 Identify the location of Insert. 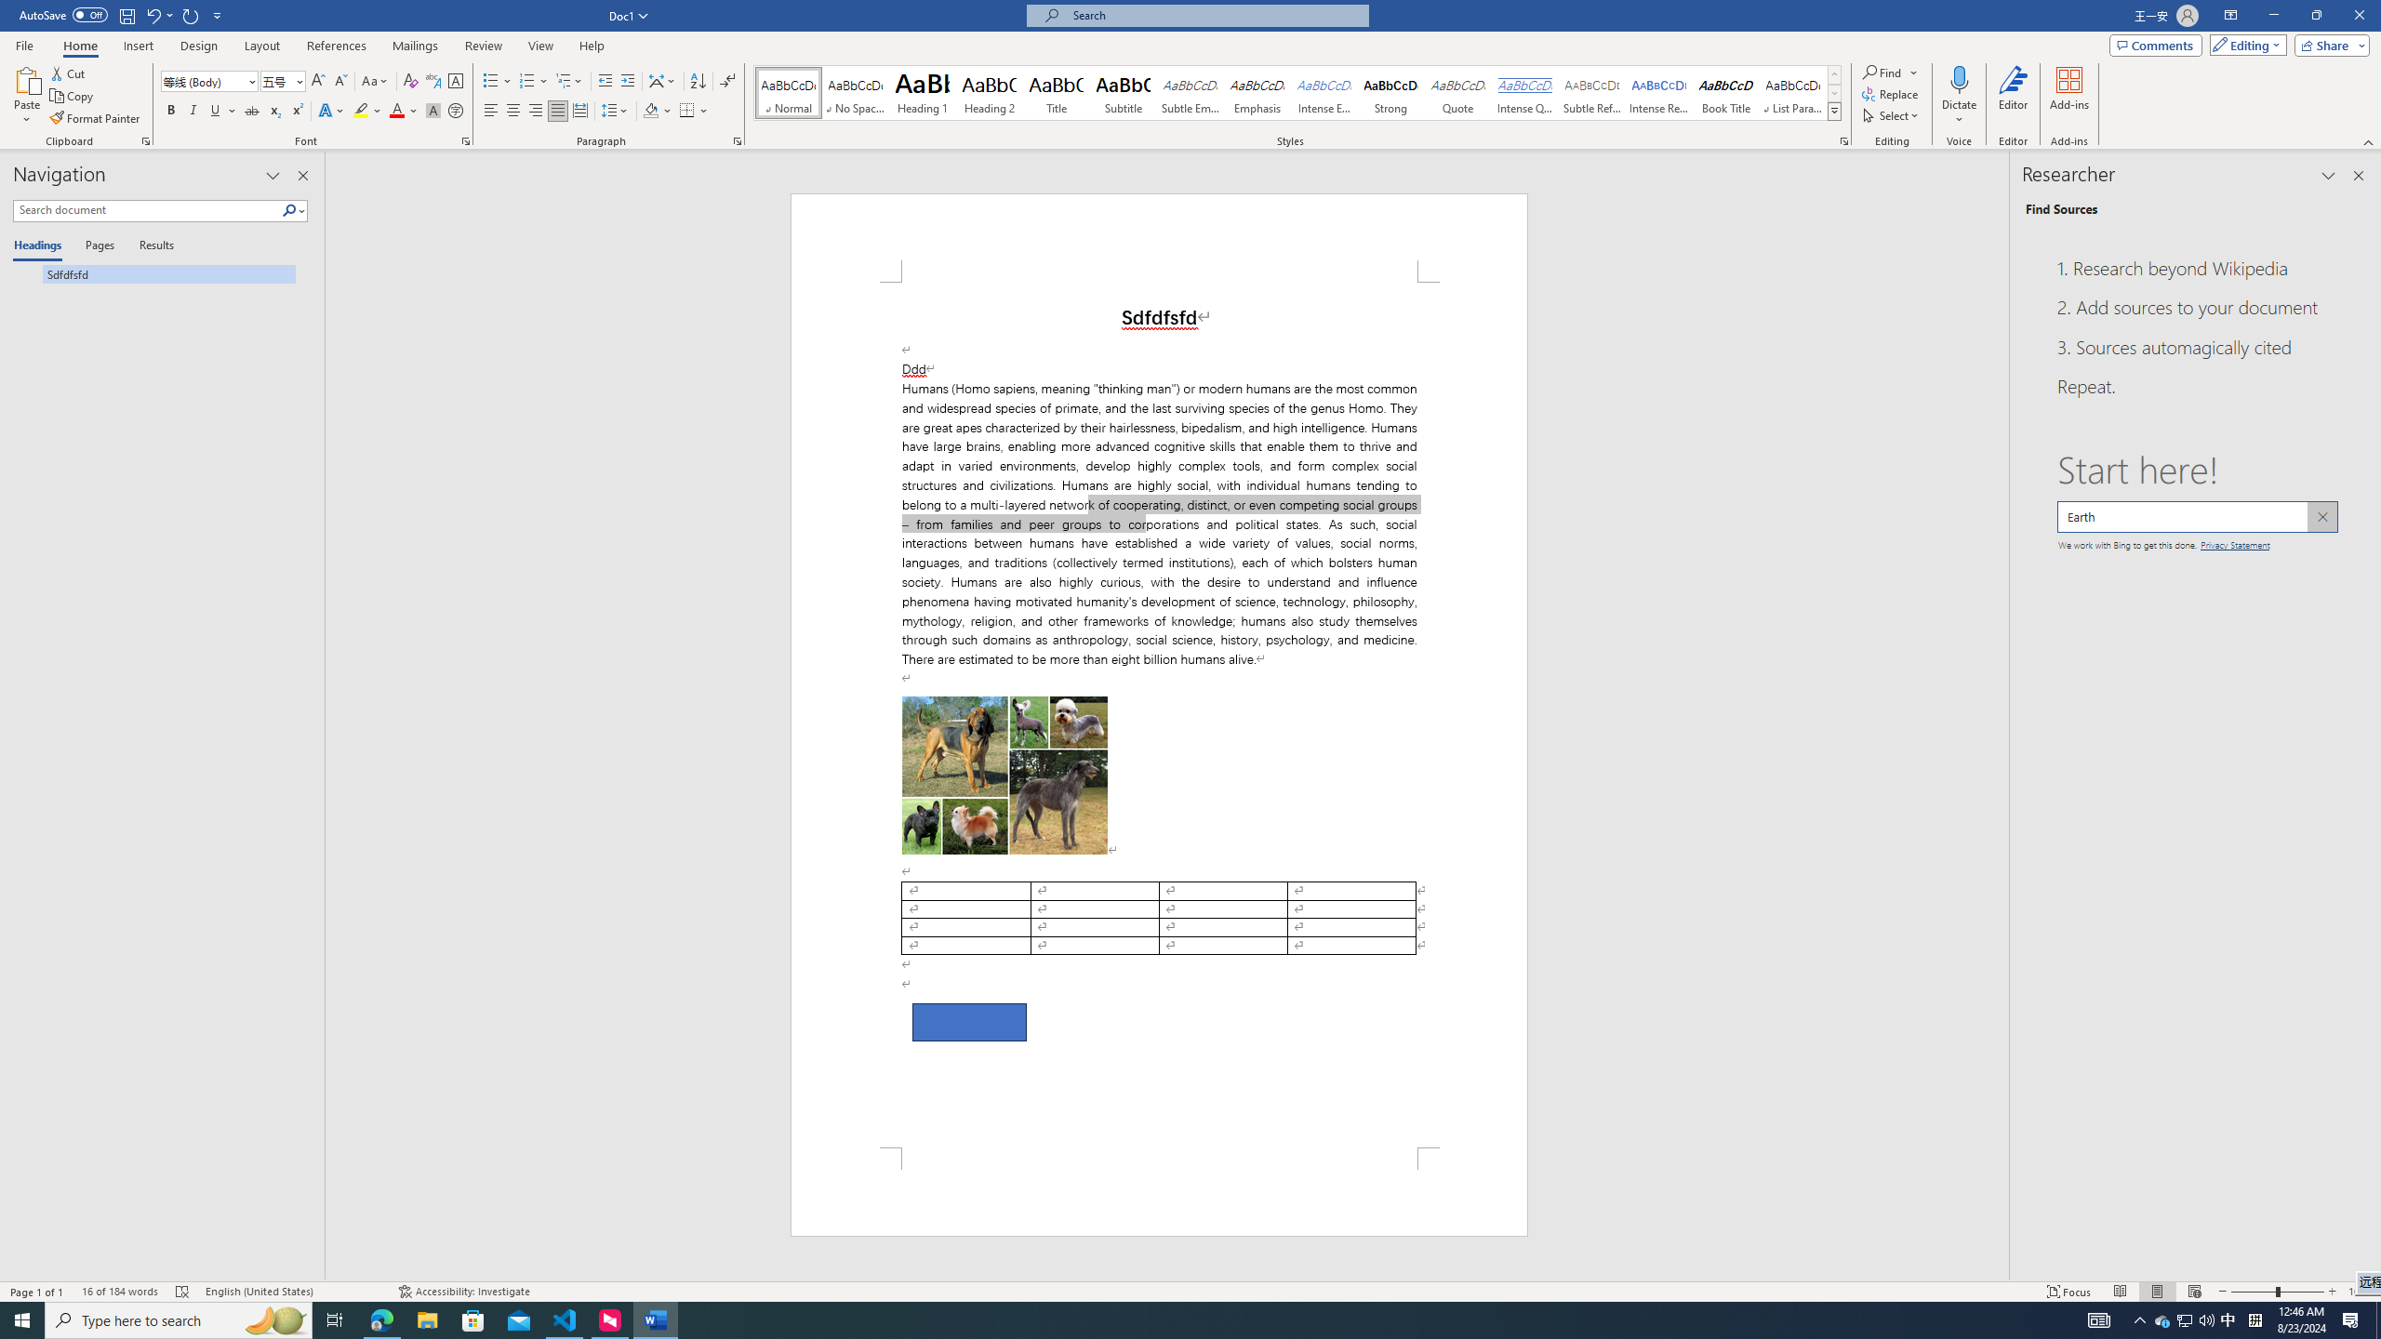
(138, 46).